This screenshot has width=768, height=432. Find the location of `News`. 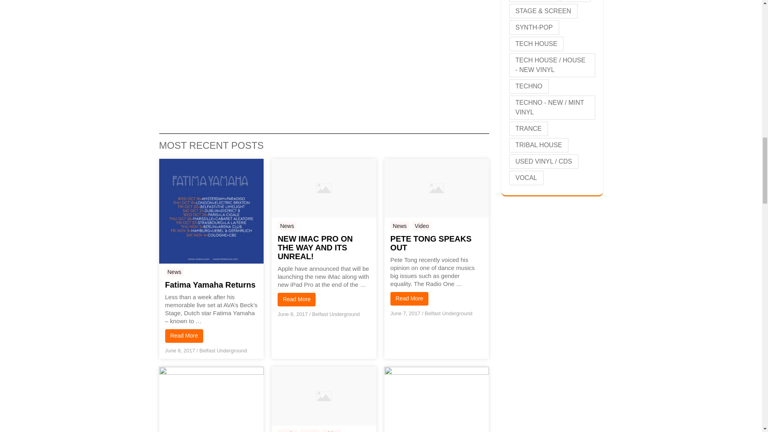

News is located at coordinates (287, 226).